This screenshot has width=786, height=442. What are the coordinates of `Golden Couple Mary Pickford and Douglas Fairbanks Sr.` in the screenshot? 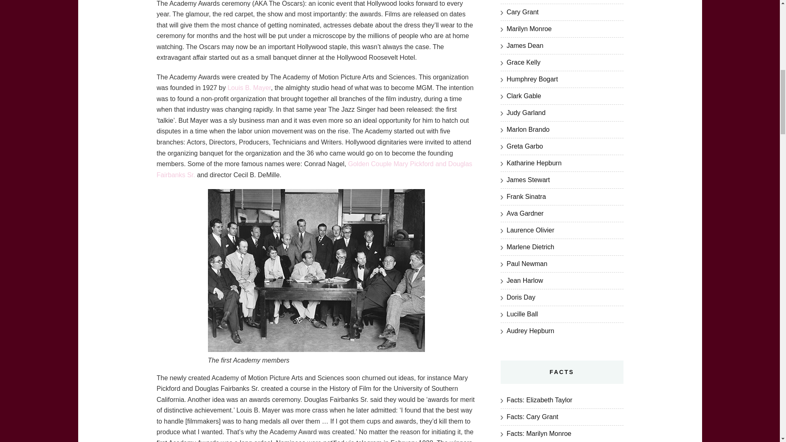 It's located at (314, 169).